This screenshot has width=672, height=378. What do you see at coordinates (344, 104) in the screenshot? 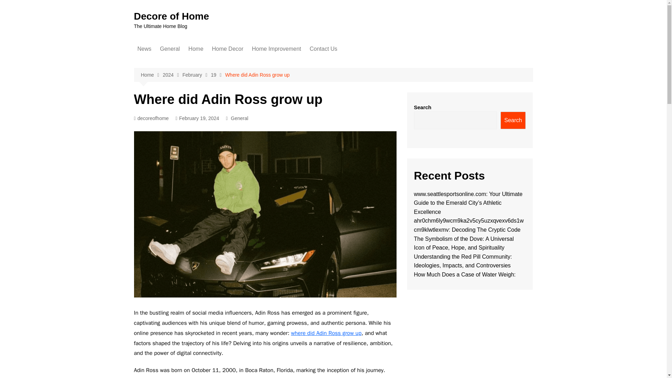
I see `Cookies Policy` at bounding box center [344, 104].